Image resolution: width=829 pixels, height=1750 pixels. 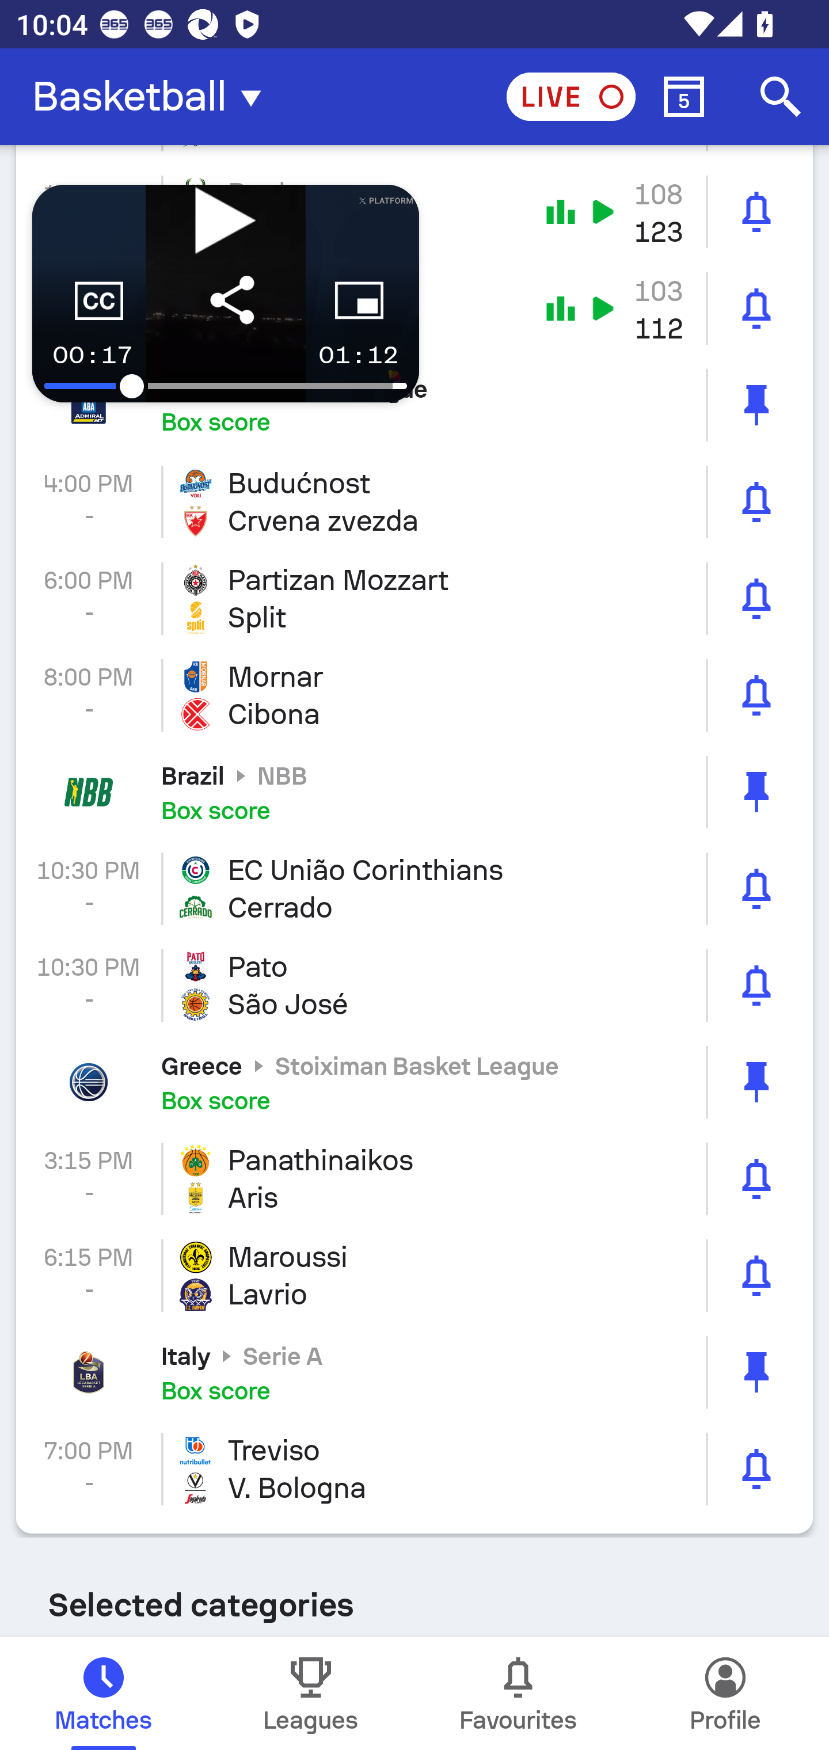 What do you see at coordinates (414, 598) in the screenshot?
I see `6:00 PM - Partizan Mozzart Split` at bounding box center [414, 598].